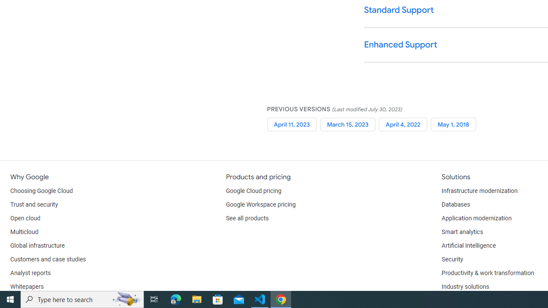 The height and width of the screenshot is (308, 548). Describe the element at coordinates (488, 273) in the screenshot. I see `Productivity & work transformation` at that location.